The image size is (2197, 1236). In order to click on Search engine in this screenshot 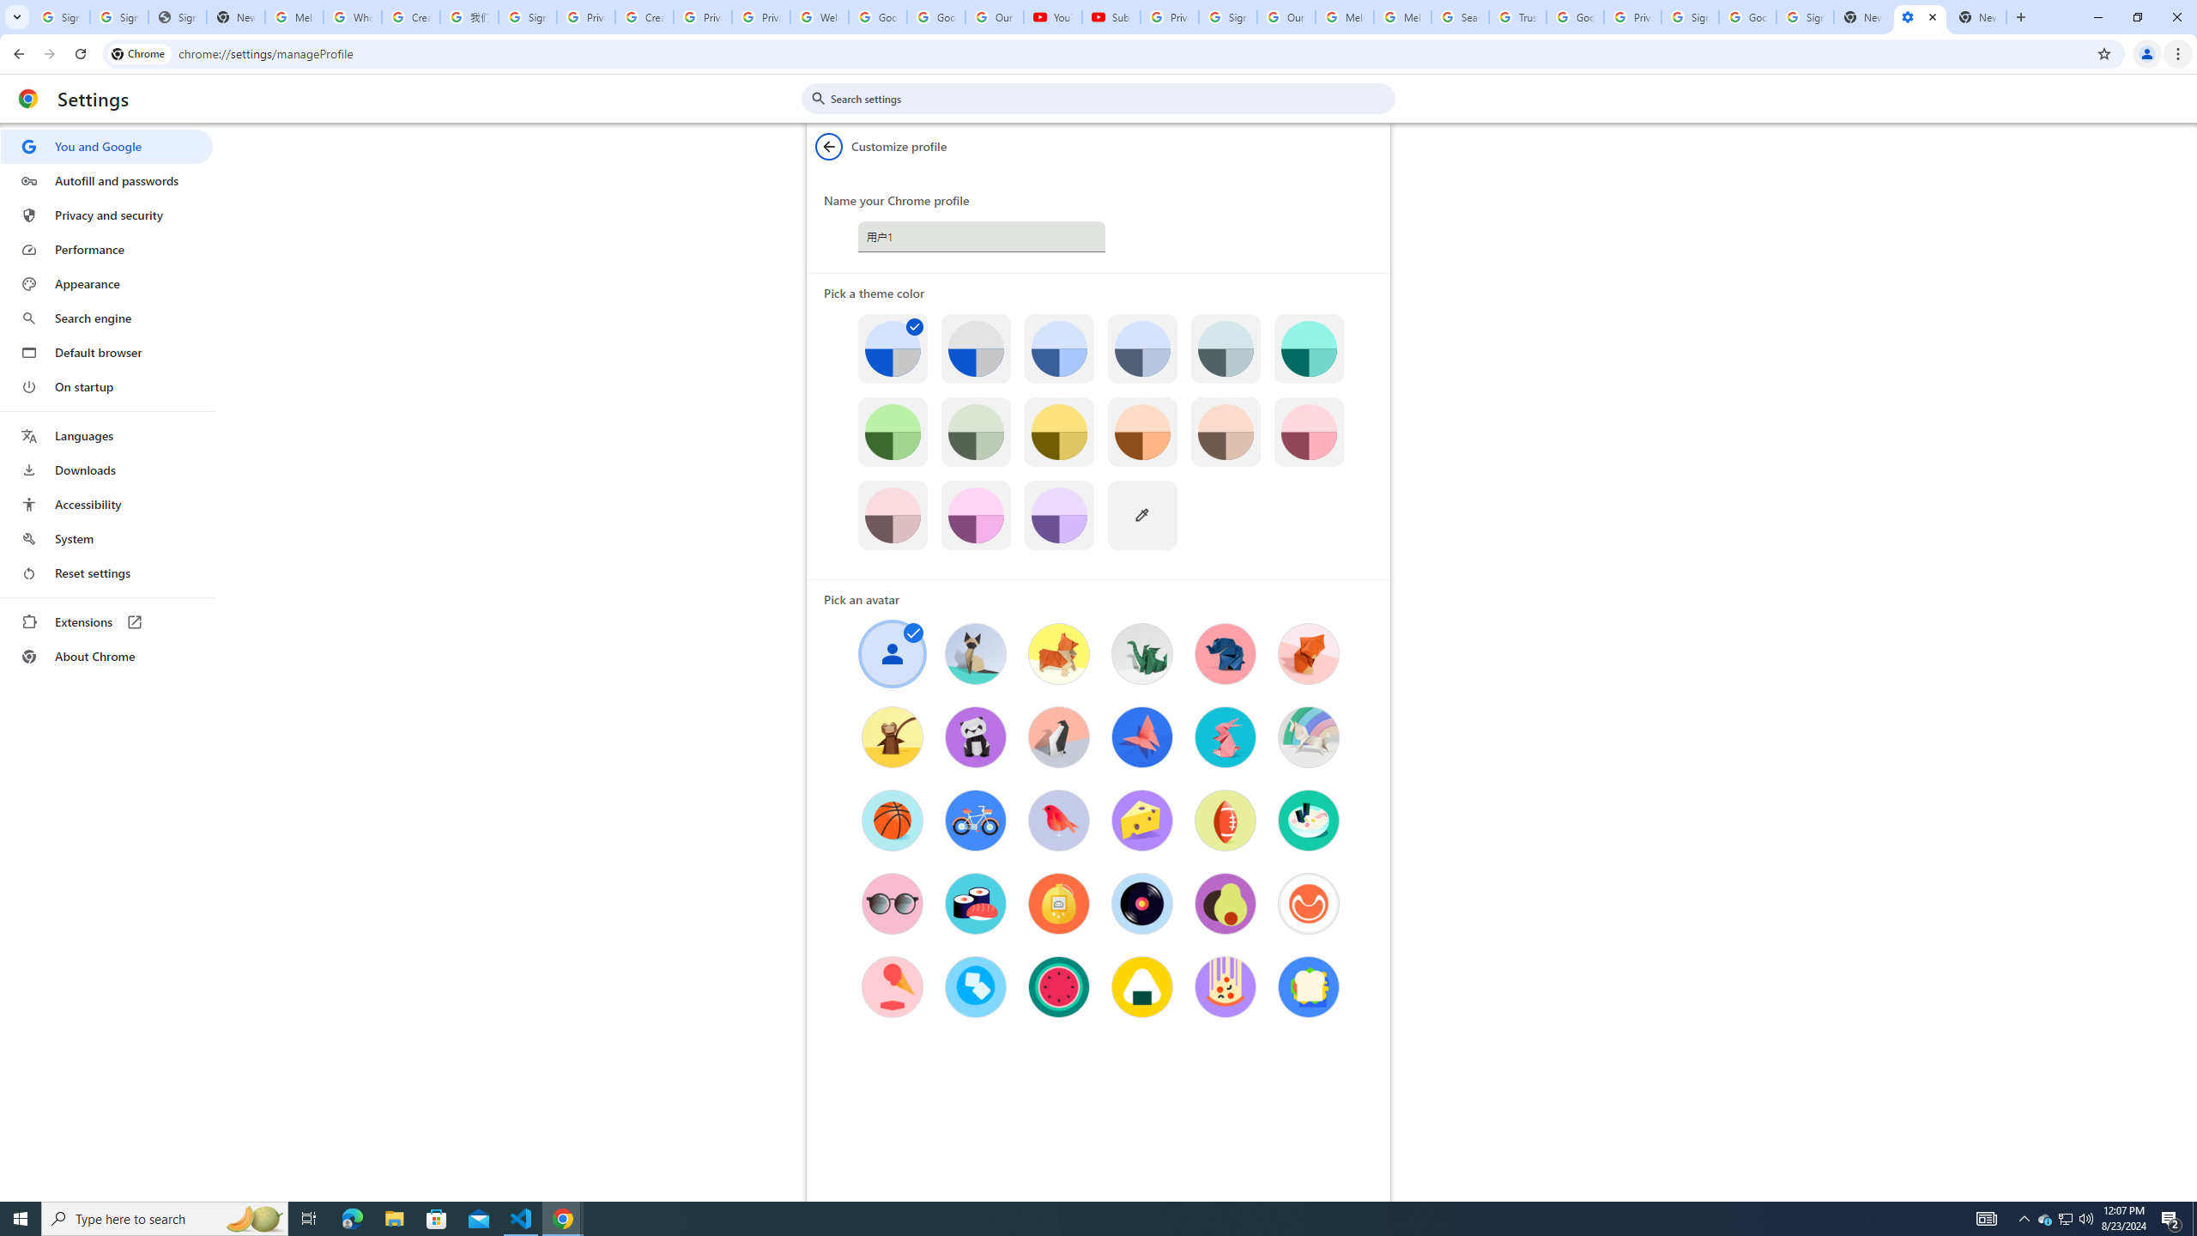, I will do `click(106, 318)`.